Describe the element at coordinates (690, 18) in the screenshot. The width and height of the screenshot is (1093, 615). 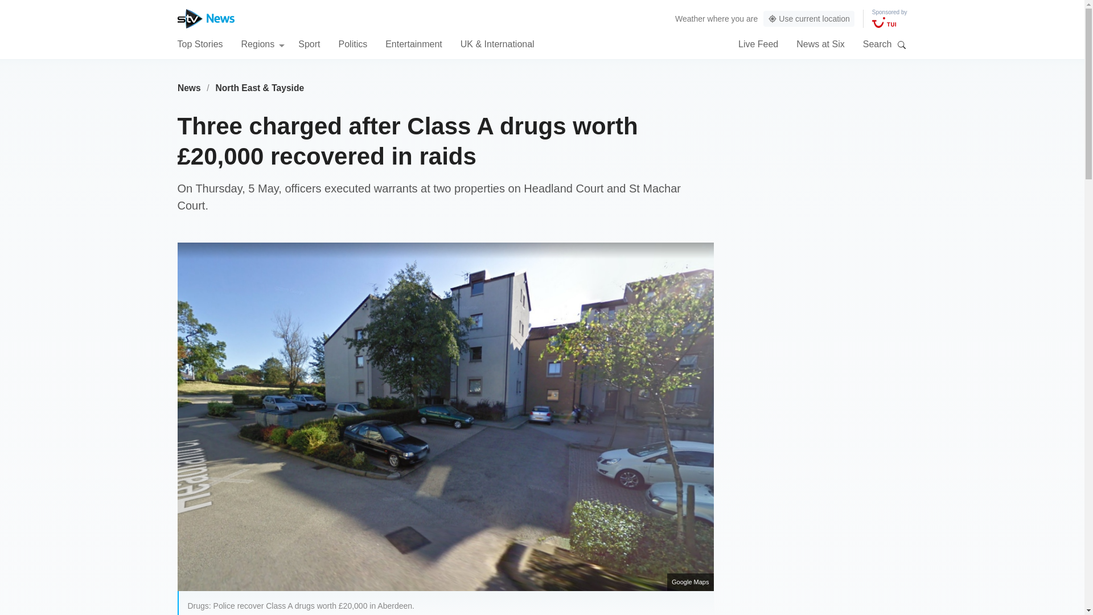
I see `Weather` at that location.